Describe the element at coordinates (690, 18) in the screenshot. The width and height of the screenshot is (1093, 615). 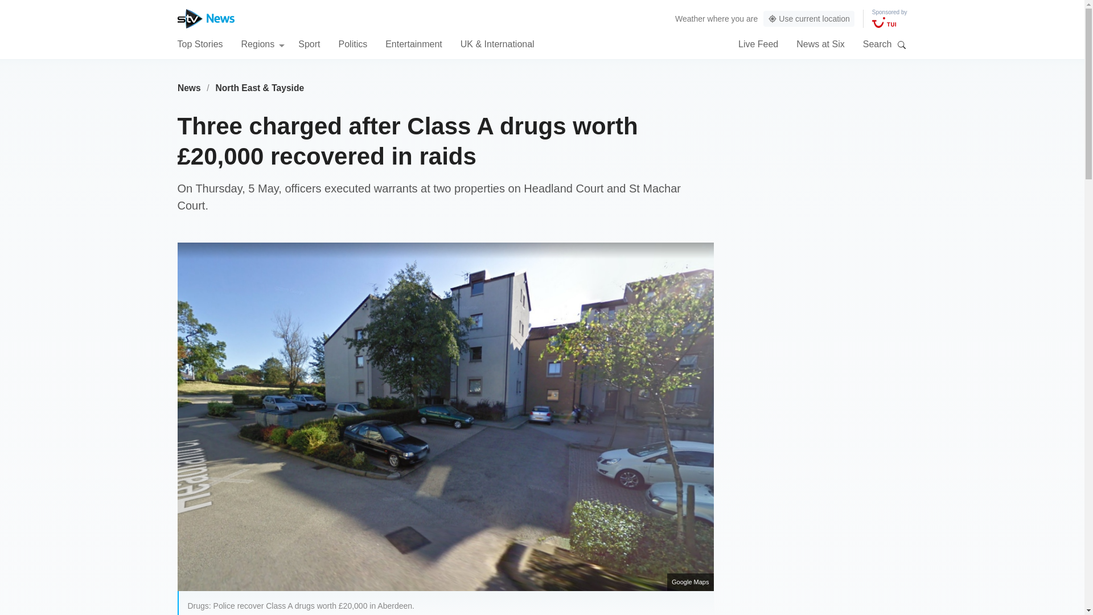
I see `Weather` at that location.